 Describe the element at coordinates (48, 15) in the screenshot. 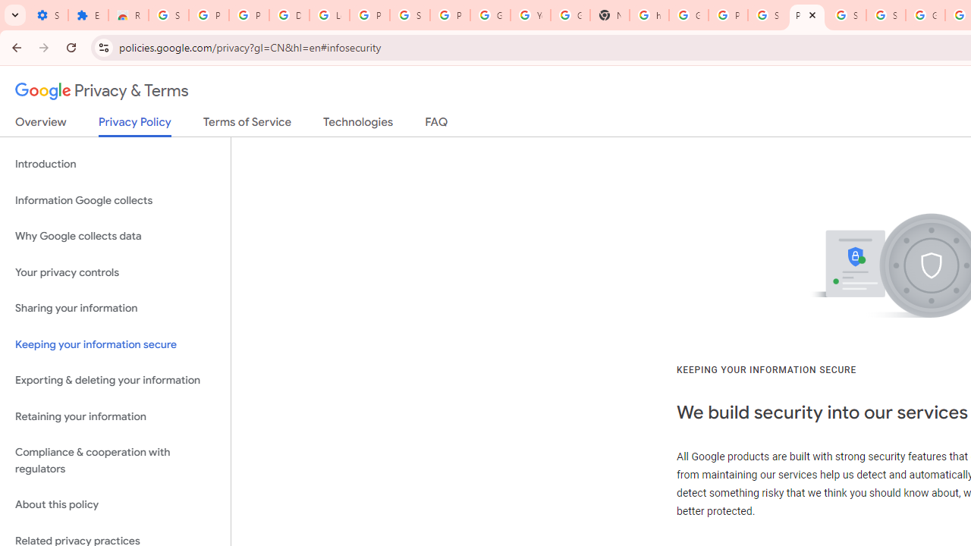

I see `Settings - On startup` at that location.